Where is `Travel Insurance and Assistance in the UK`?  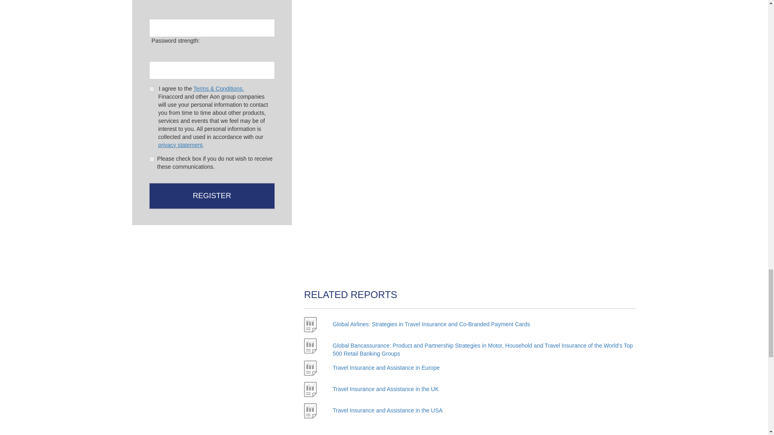 Travel Insurance and Assistance in the UK is located at coordinates (385, 389).